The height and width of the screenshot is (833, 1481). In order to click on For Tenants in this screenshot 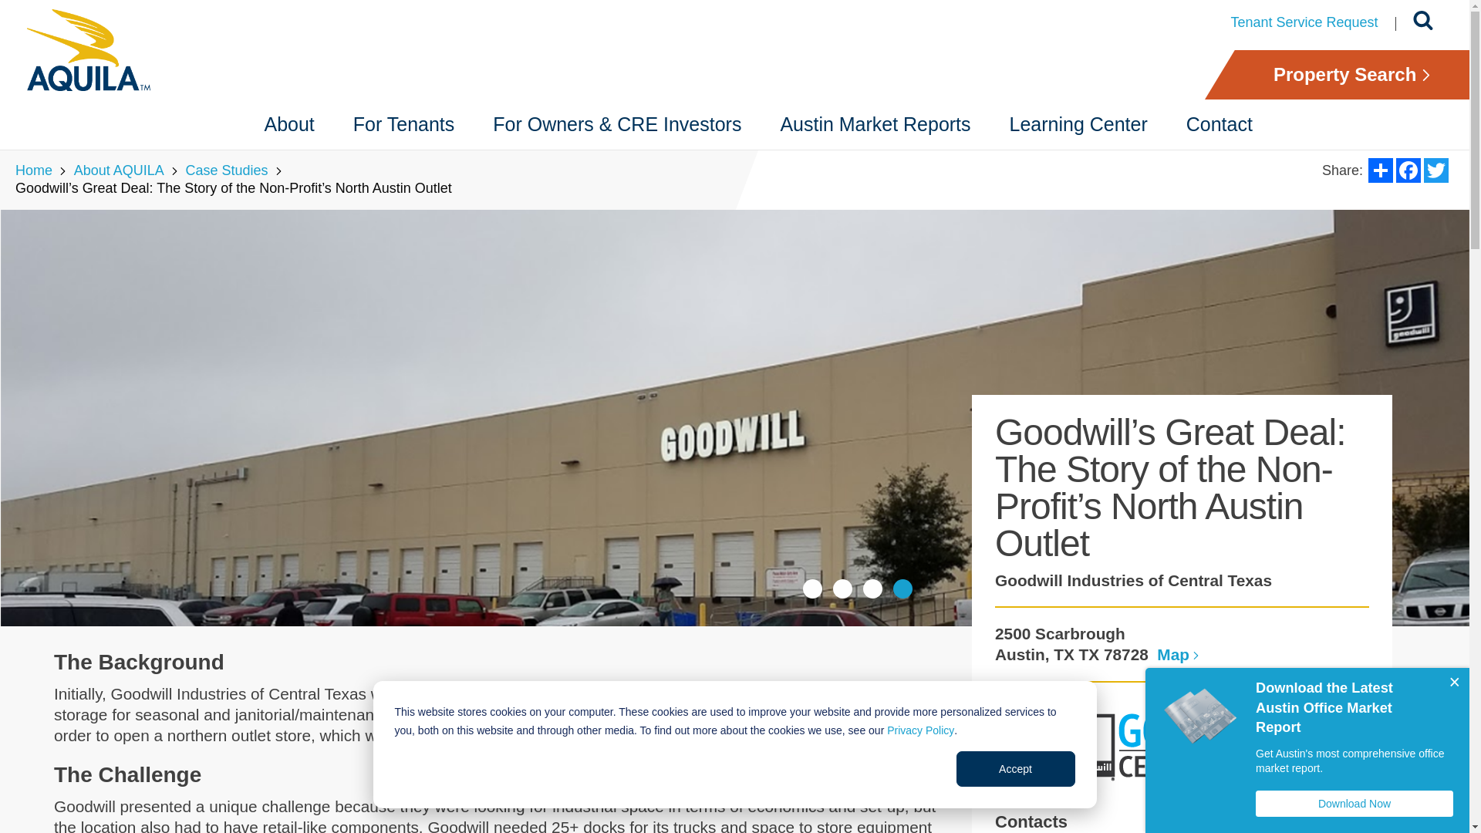, I will do `click(404, 124)`.